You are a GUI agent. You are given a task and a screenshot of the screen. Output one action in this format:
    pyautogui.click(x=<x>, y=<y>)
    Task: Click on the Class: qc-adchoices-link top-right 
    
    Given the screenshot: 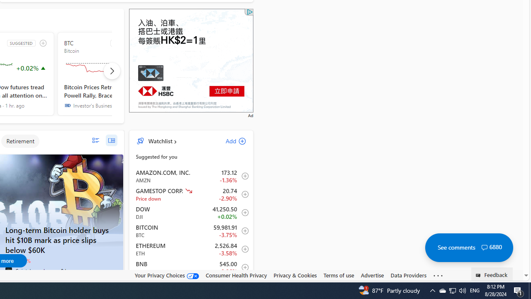 What is the action you would take?
    pyautogui.click(x=249, y=12)
    